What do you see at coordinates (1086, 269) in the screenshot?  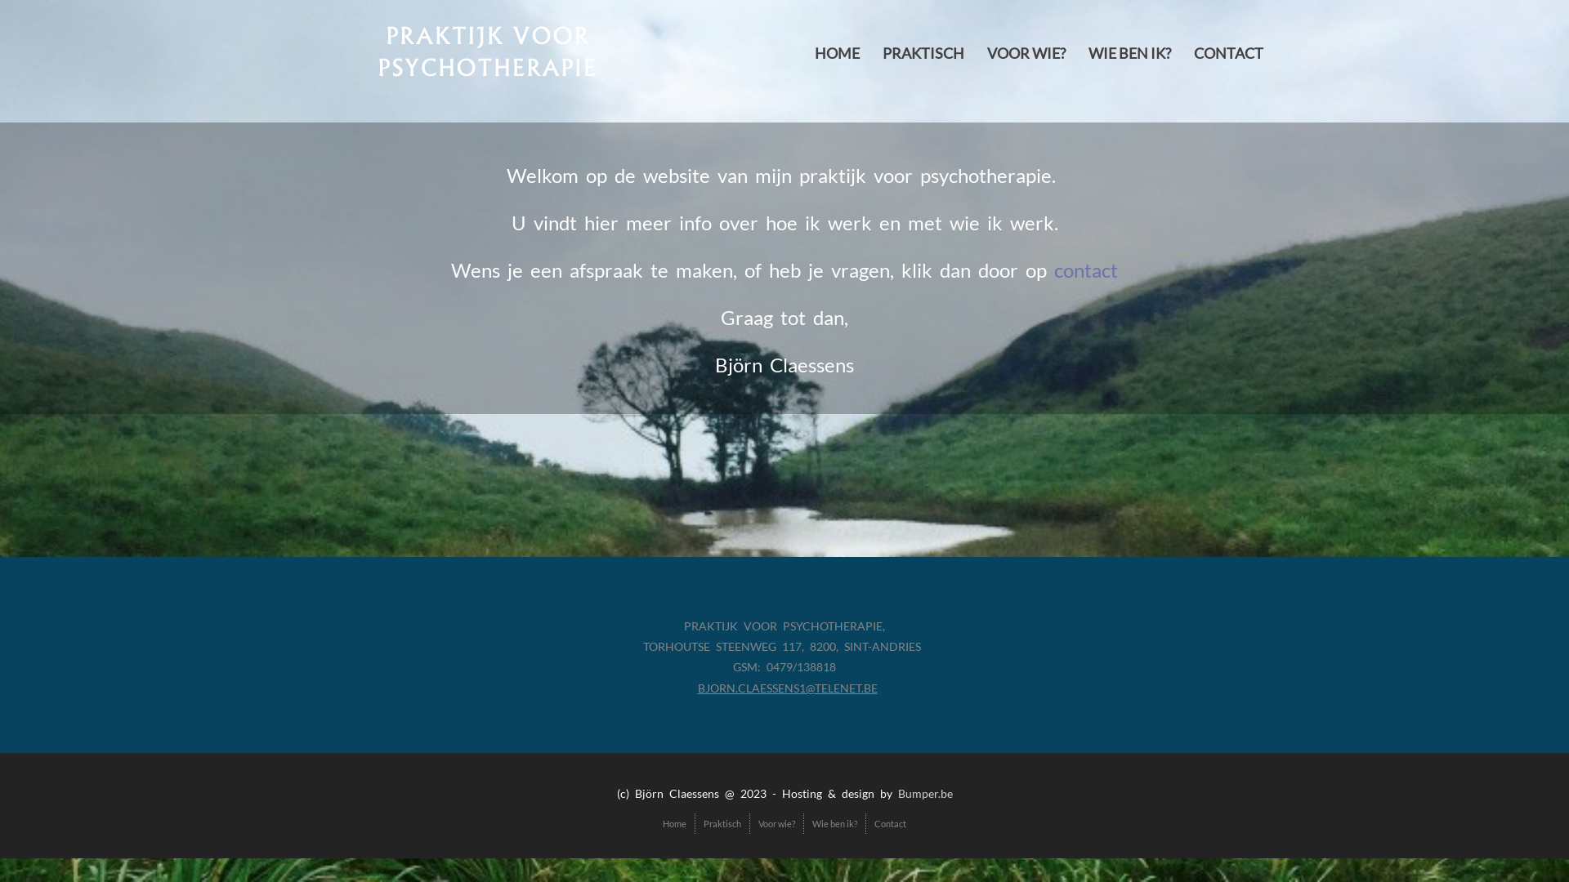 I see `contact` at bounding box center [1086, 269].